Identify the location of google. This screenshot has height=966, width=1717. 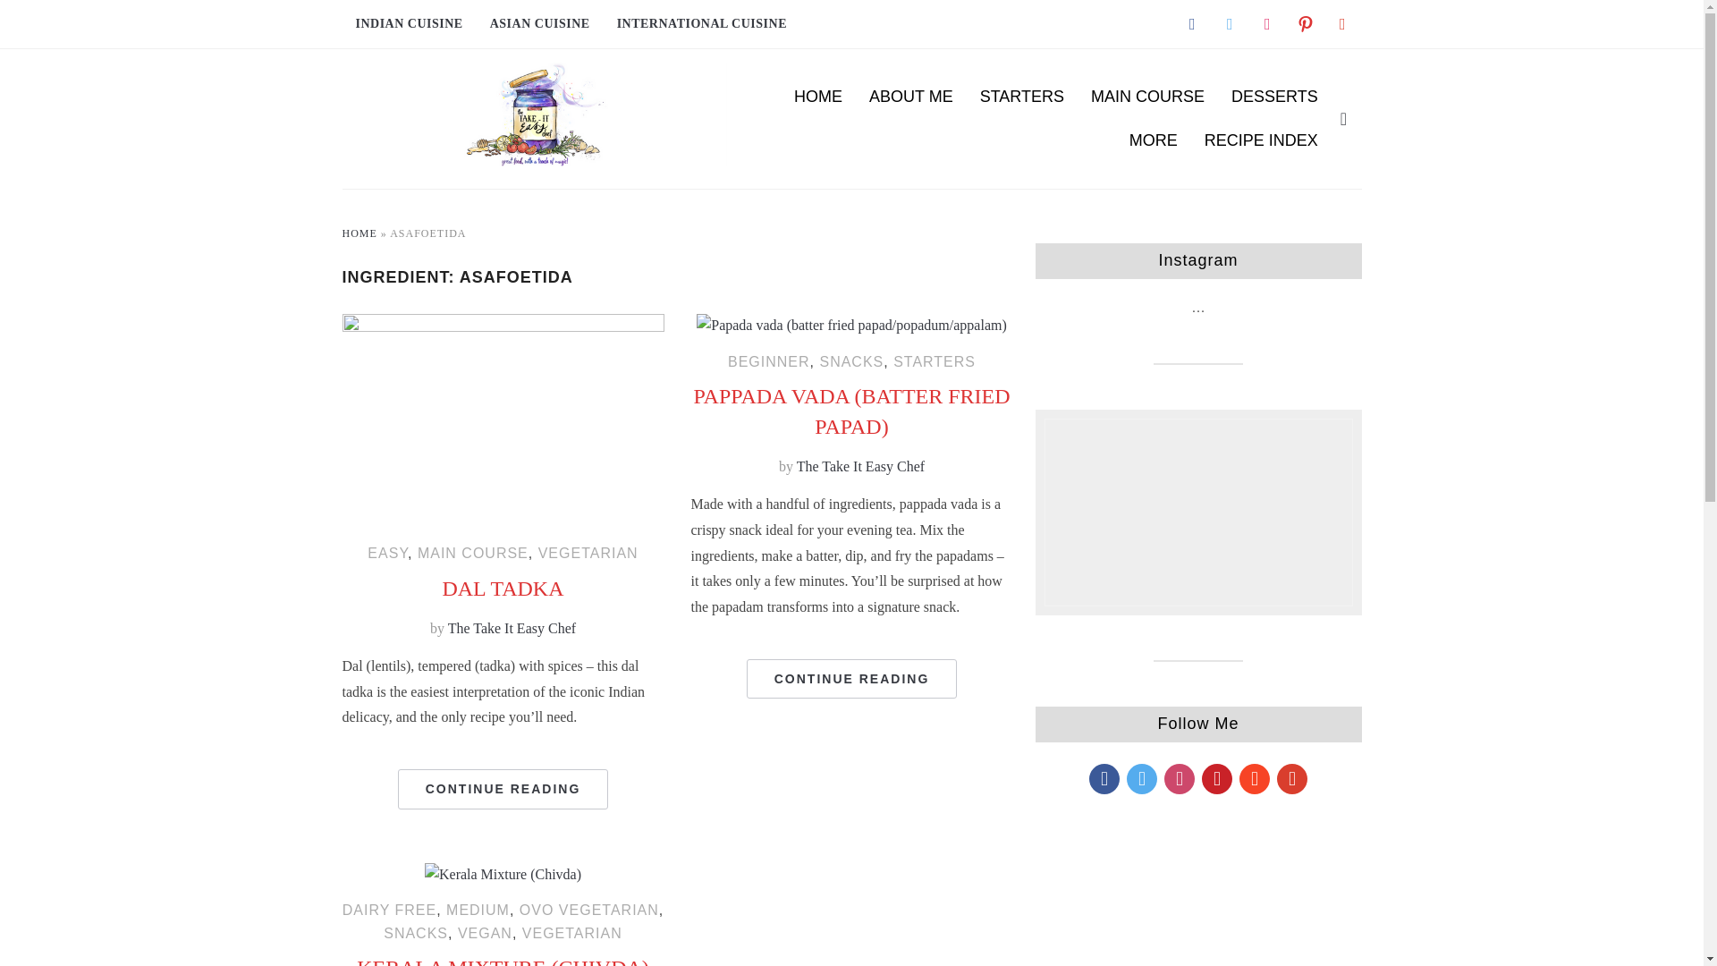
(1342, 23).